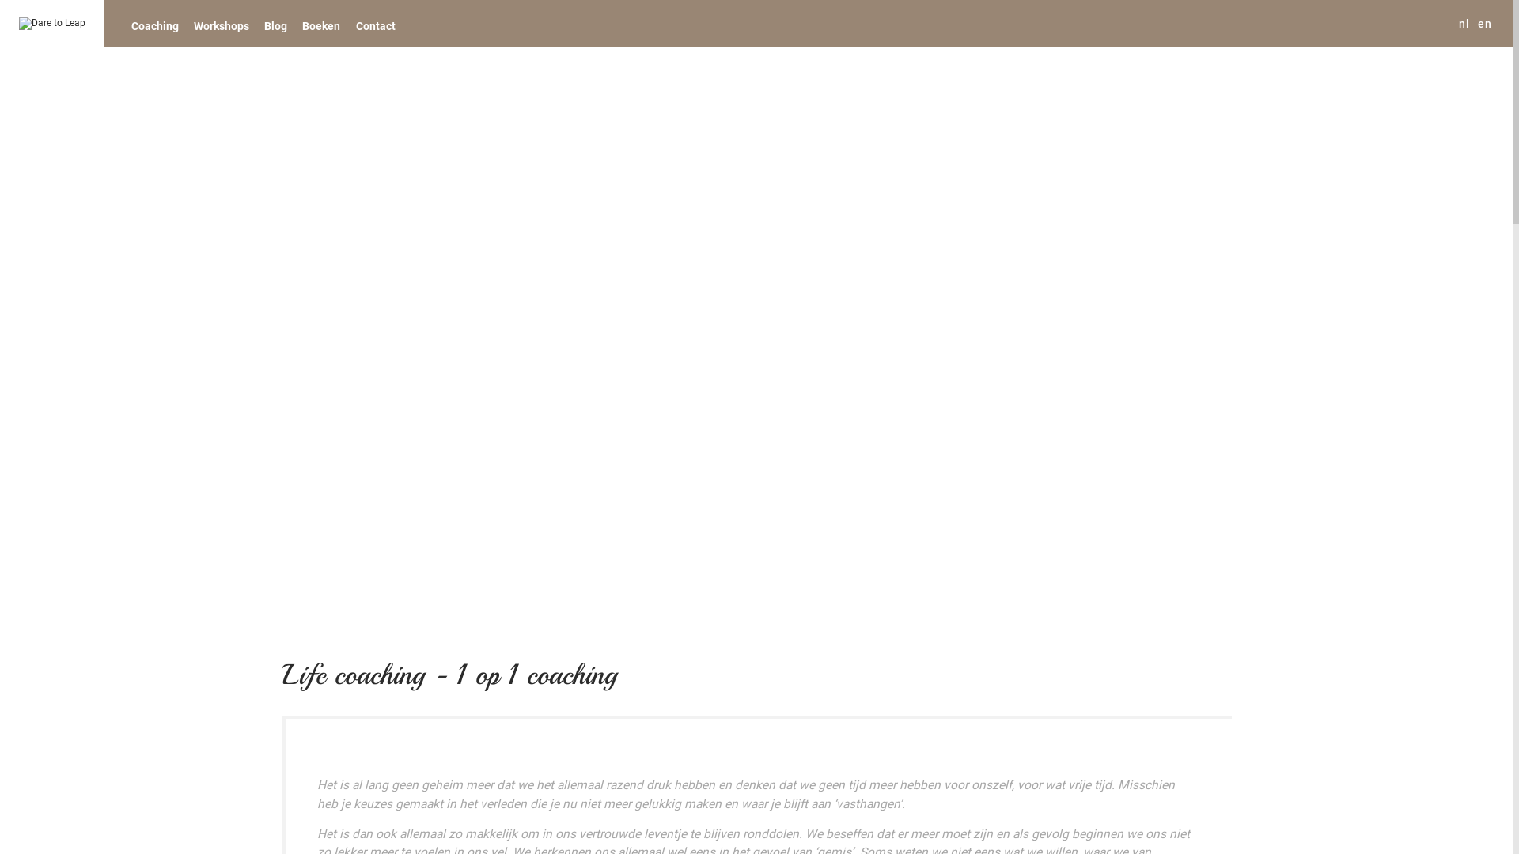 The height and width of the screenshot is (854, 1519). Describe the element at coordinates (321, 25) in the screenshot. I see `Boeken` at that location.